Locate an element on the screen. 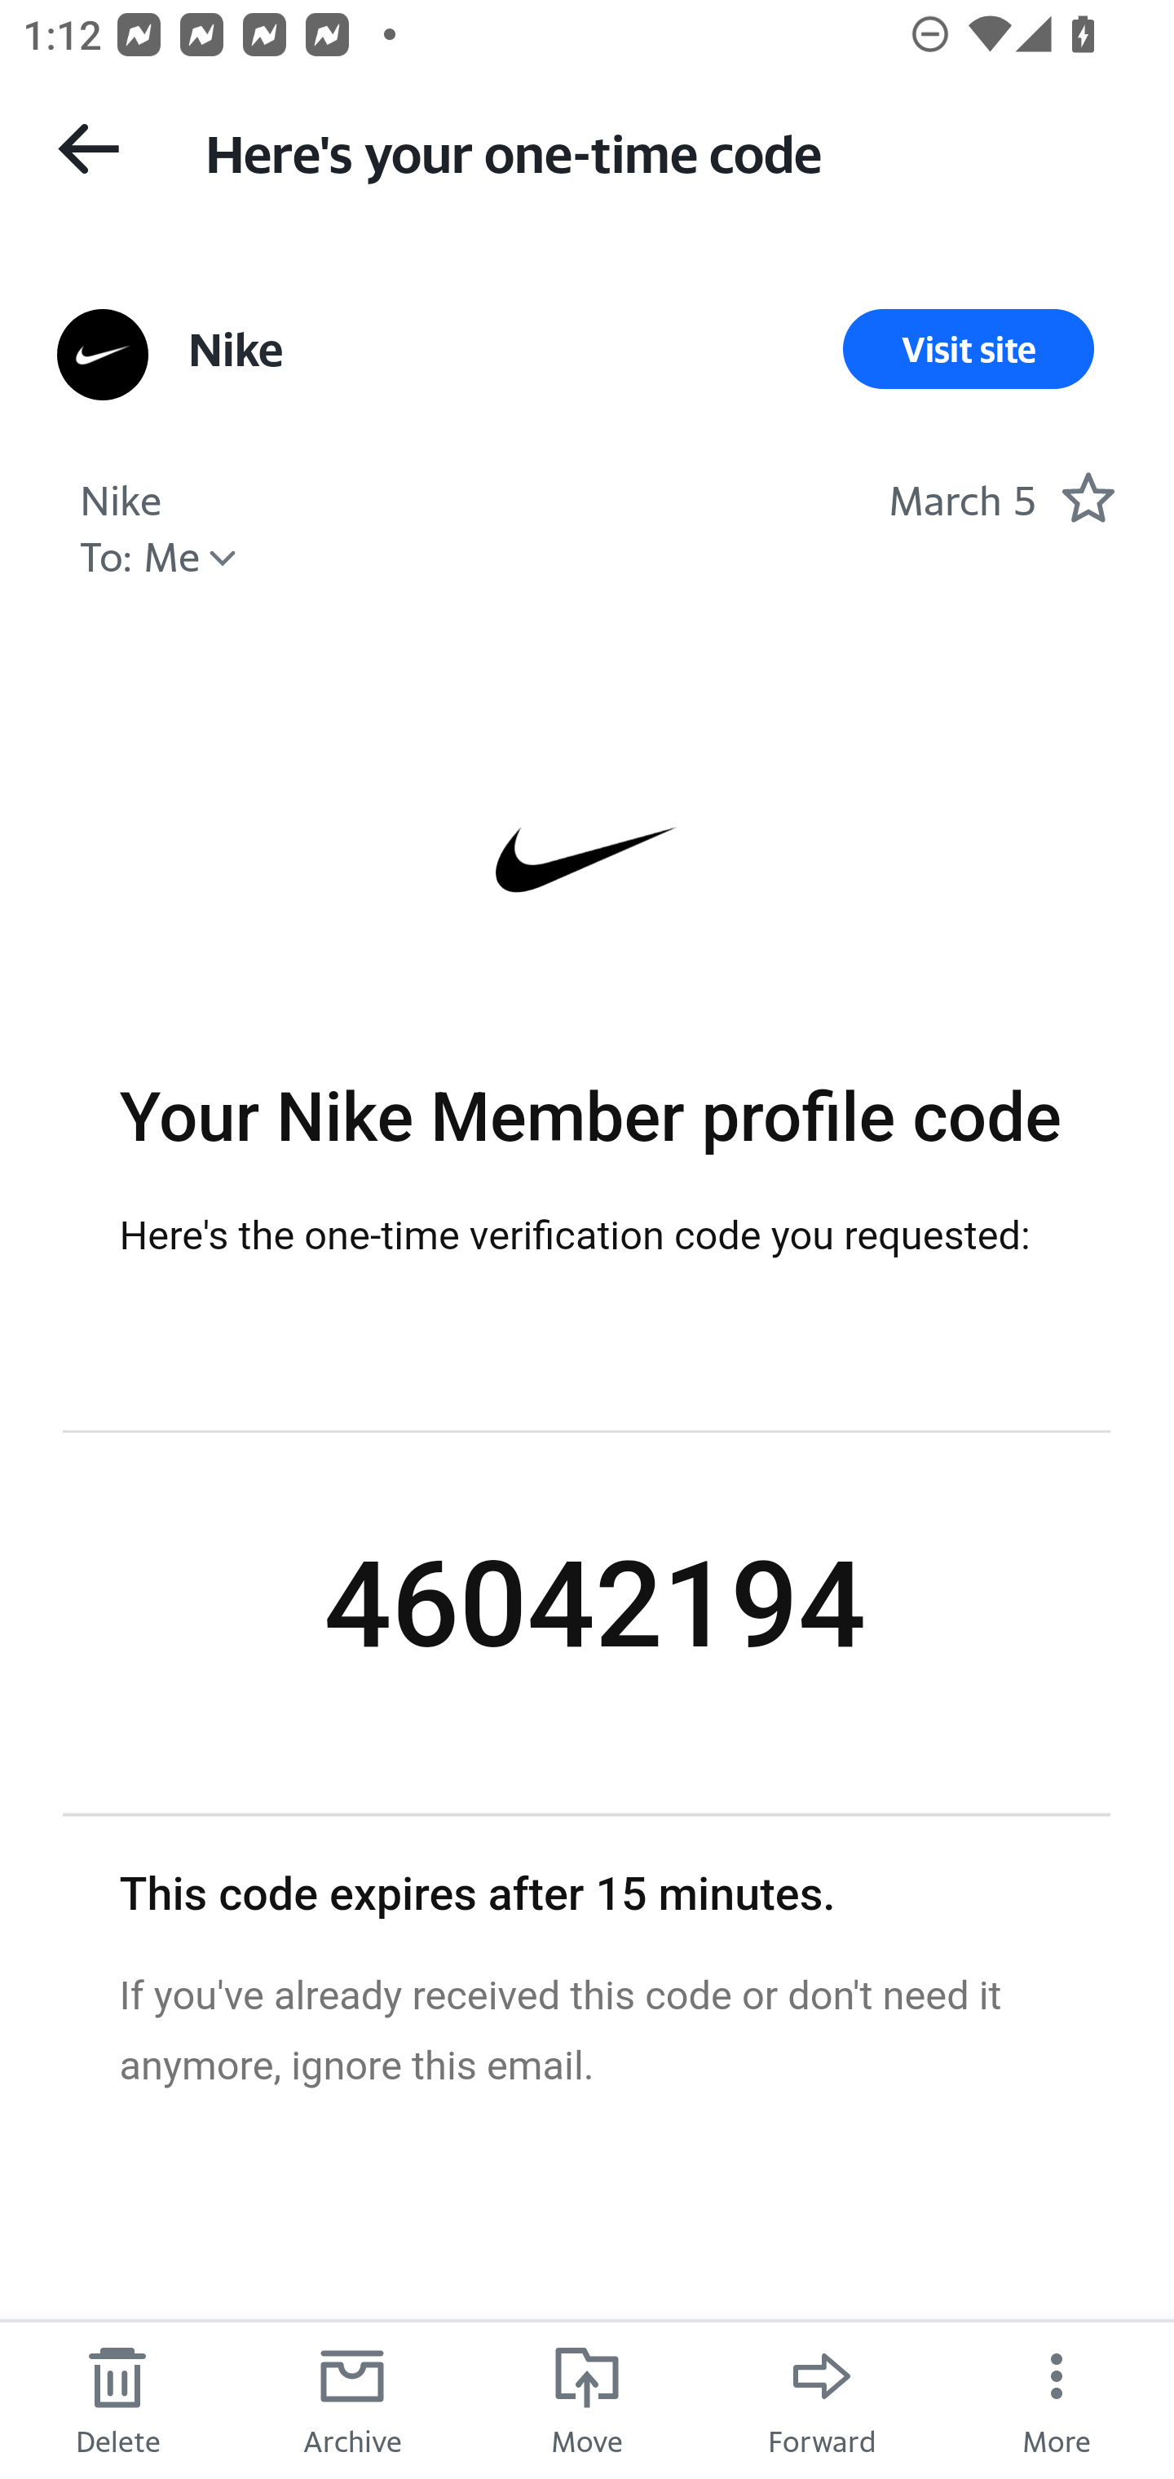  Back is located at coordinates (88, 148).